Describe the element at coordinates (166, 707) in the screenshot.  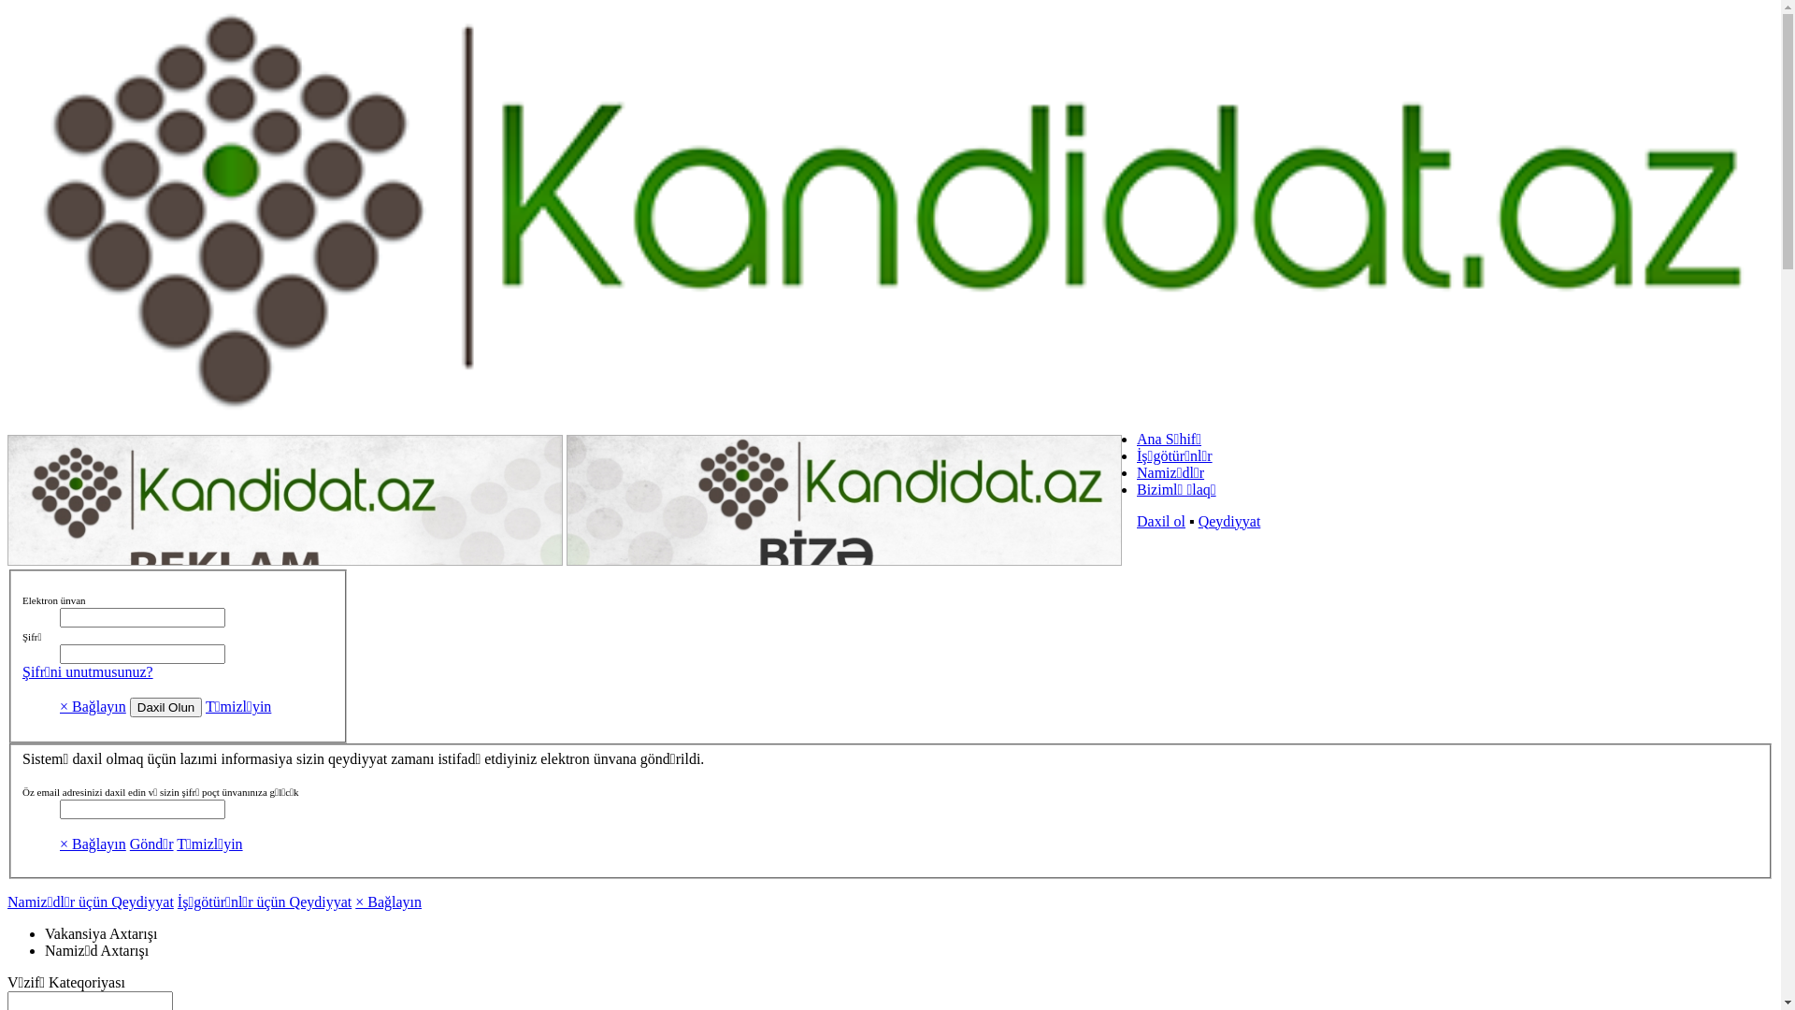
I see `Daxil Olun` at that location.